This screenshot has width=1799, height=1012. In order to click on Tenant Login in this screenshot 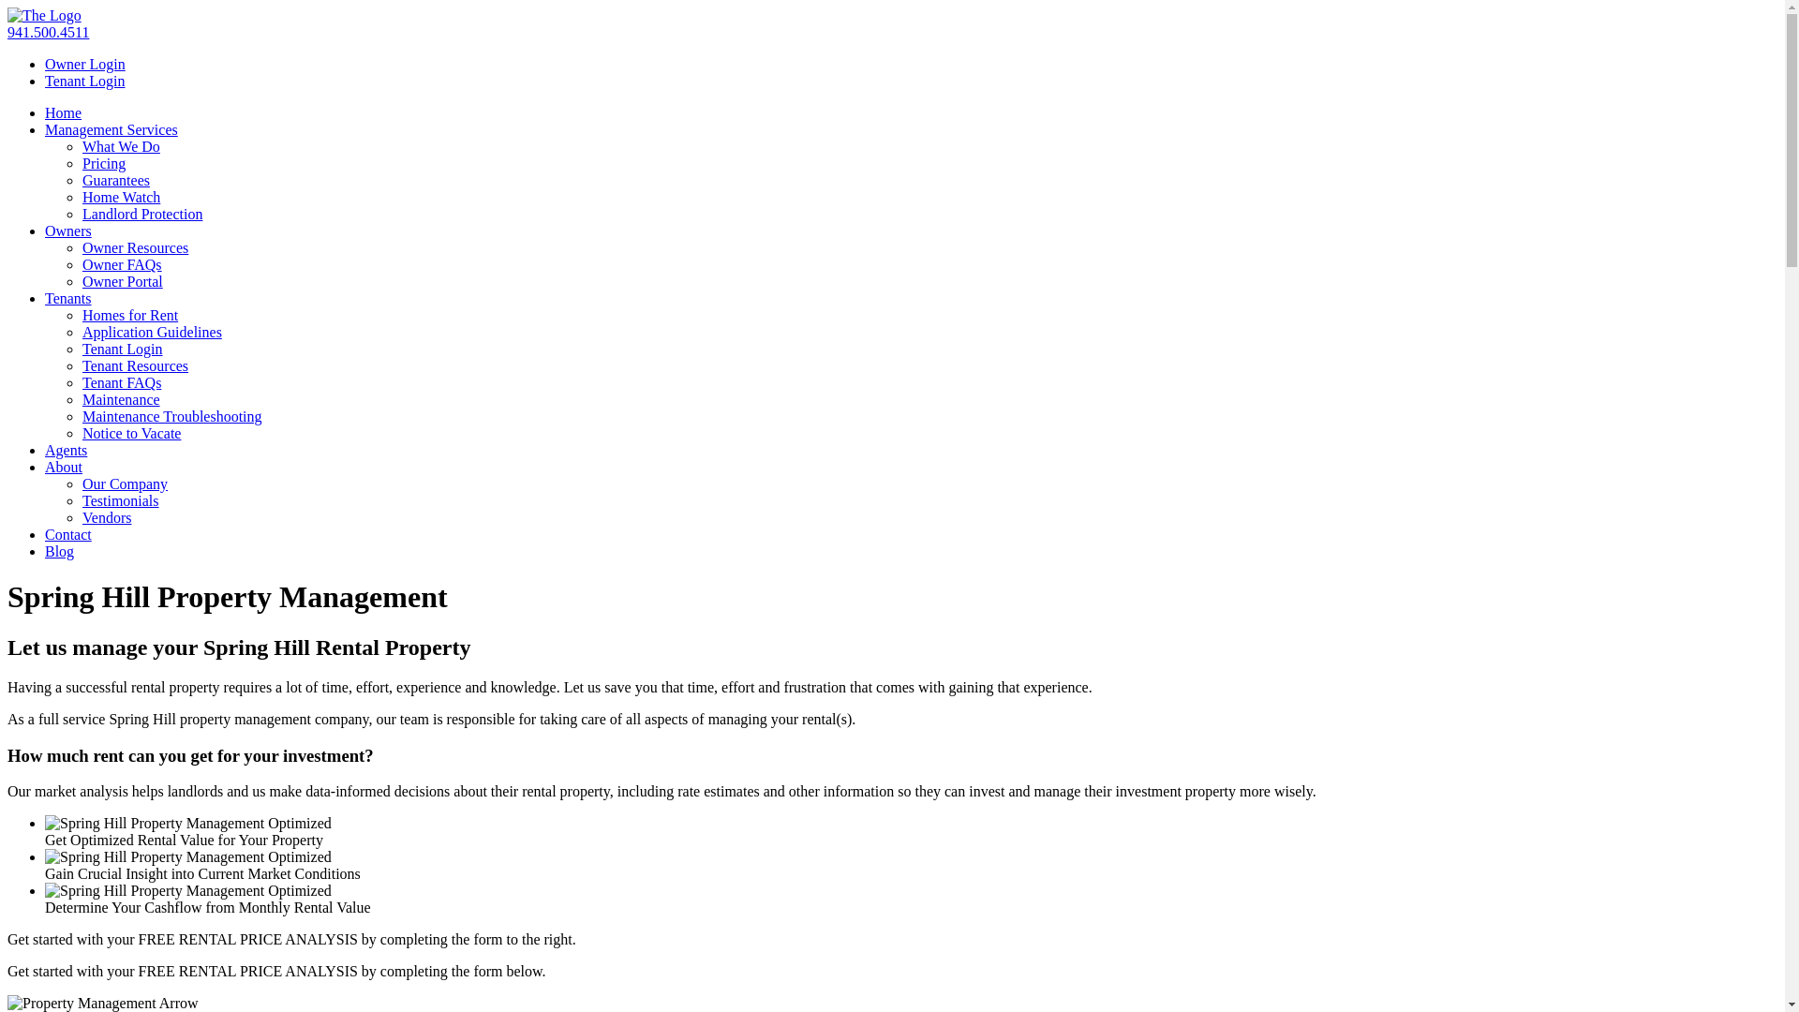, I will do `click(123, 349)`.